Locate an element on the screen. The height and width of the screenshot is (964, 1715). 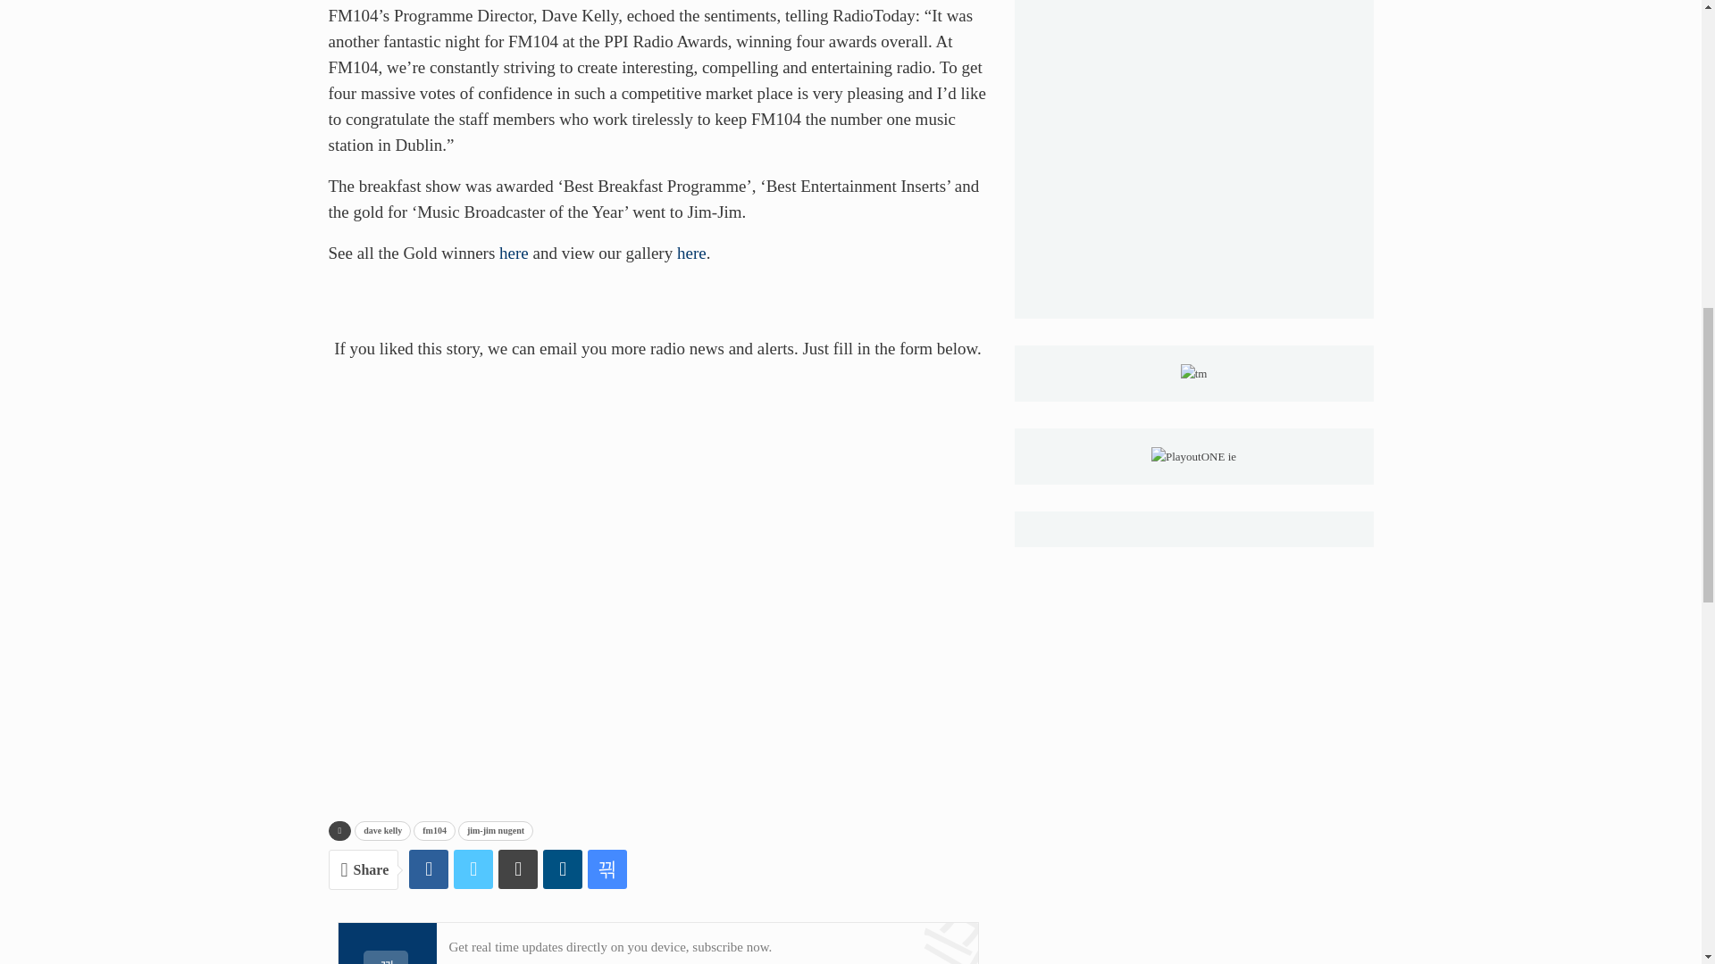
In photos: The PPI Radio Awards 2013 is located at coordinates (691, 253).